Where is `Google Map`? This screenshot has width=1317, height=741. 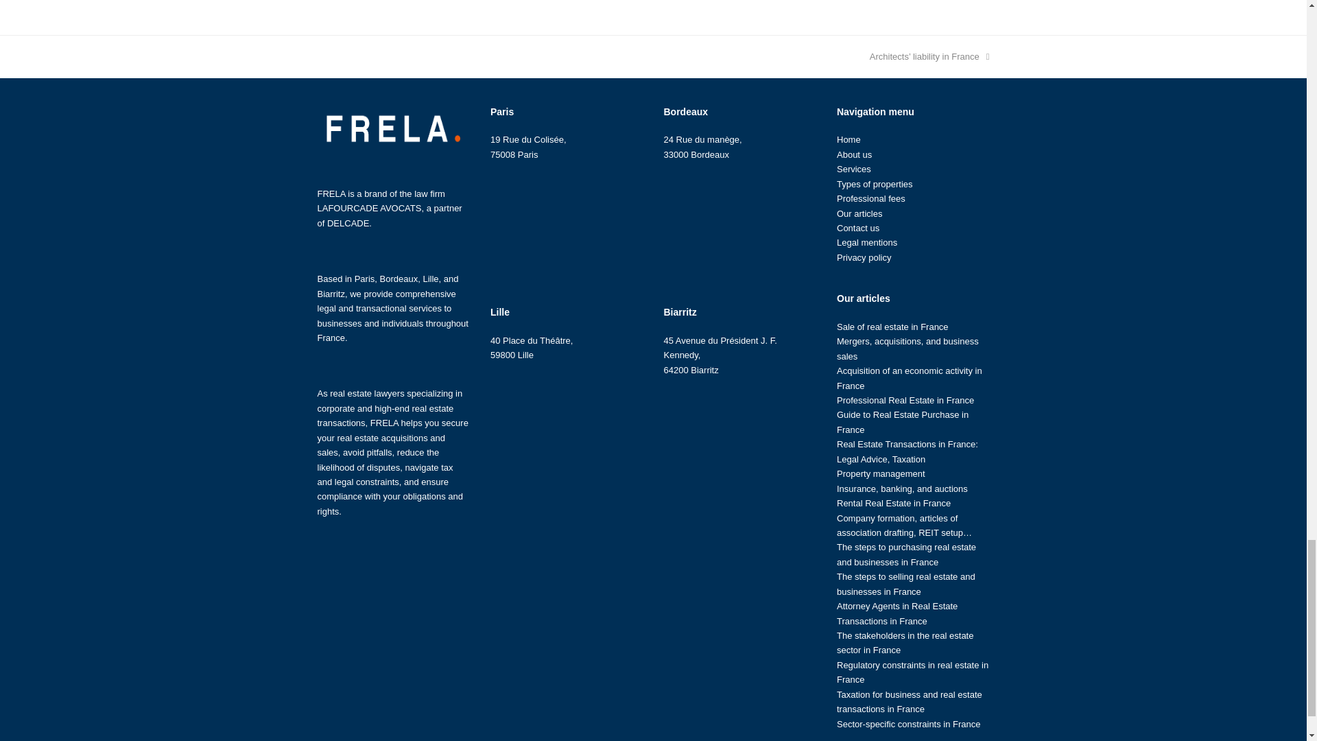 Google Map is located at coordinates (567, 226).